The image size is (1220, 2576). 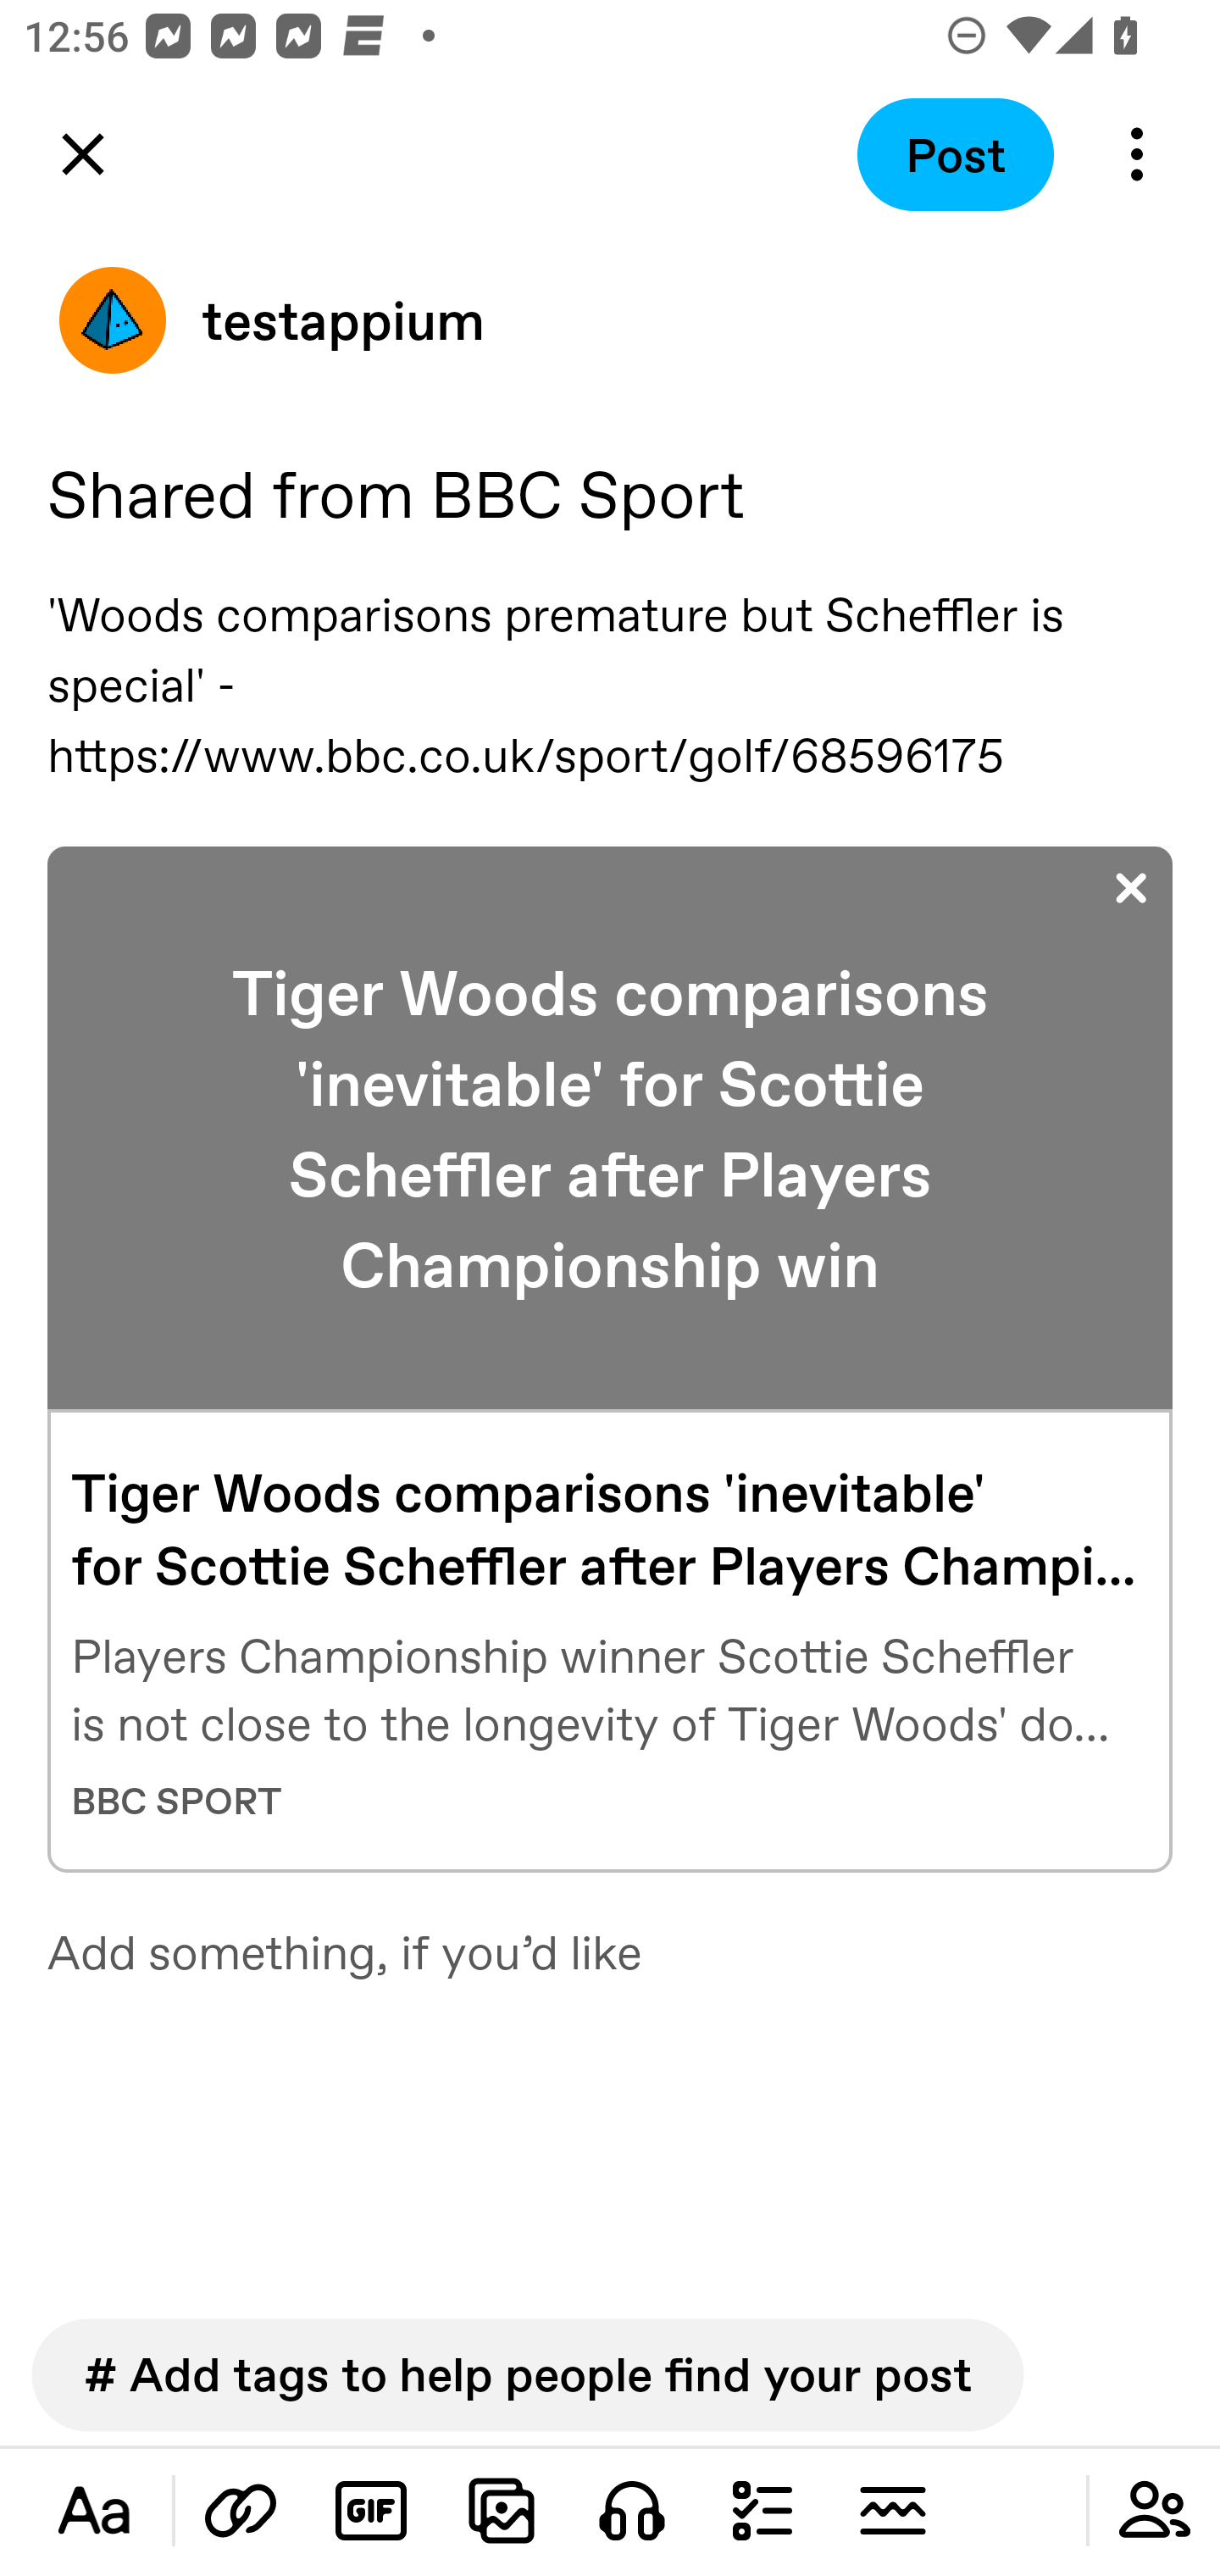 What do you see at coordinates (610, 493) in the screenshot?
I see `Shared from BBC Sport` at bounding box center [610, 493].